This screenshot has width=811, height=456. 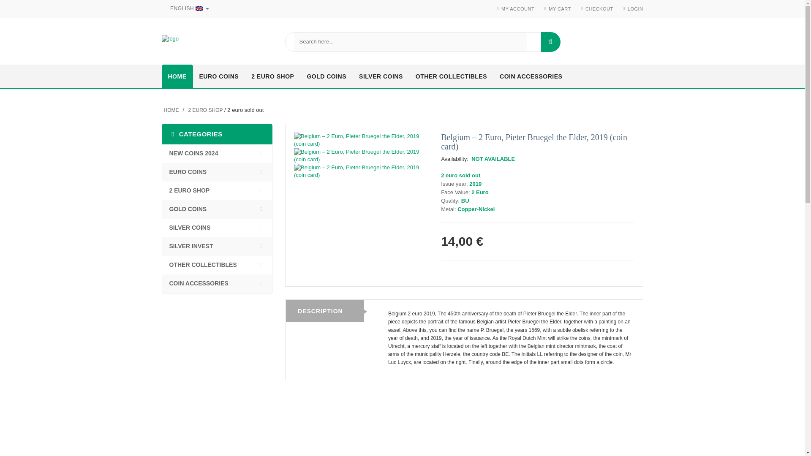 I want to click on MY ACCOUNT, so click(x=518, y=9).